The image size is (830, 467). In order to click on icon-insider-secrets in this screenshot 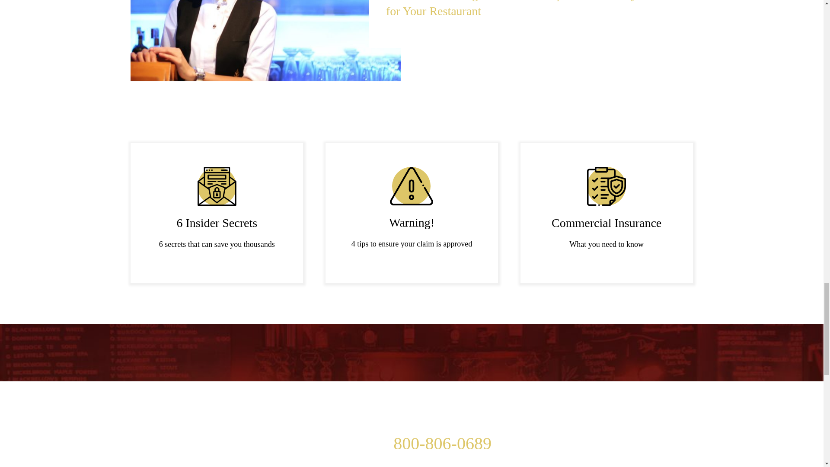, I will do `click(217, 186)`.